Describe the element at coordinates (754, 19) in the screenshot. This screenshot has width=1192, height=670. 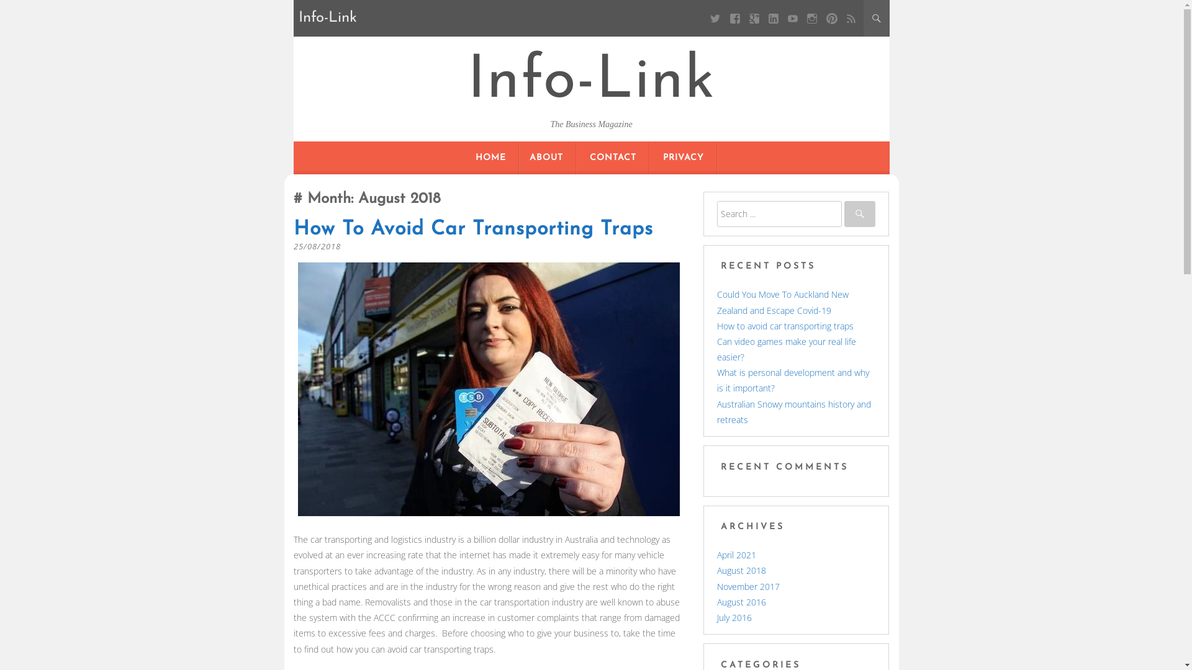
I see `Google Plus` at that location.